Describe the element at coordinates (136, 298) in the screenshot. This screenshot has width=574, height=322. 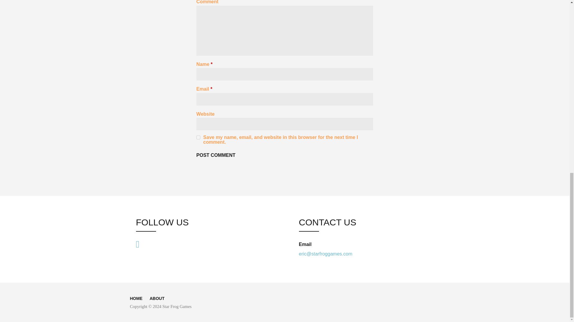
I see `HOME` at that location.